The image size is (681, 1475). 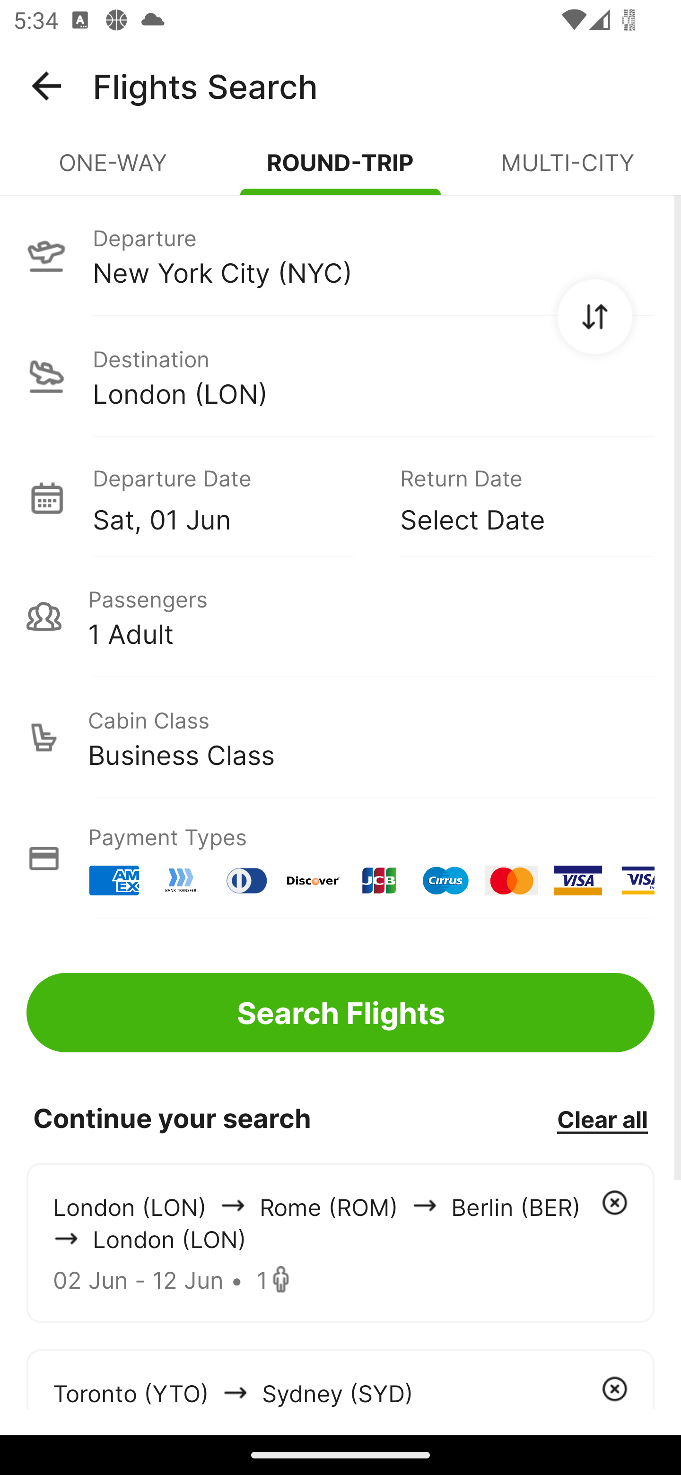 I want to click on Departure Date Sat, 01 Jun, so click(x=233, y=497).